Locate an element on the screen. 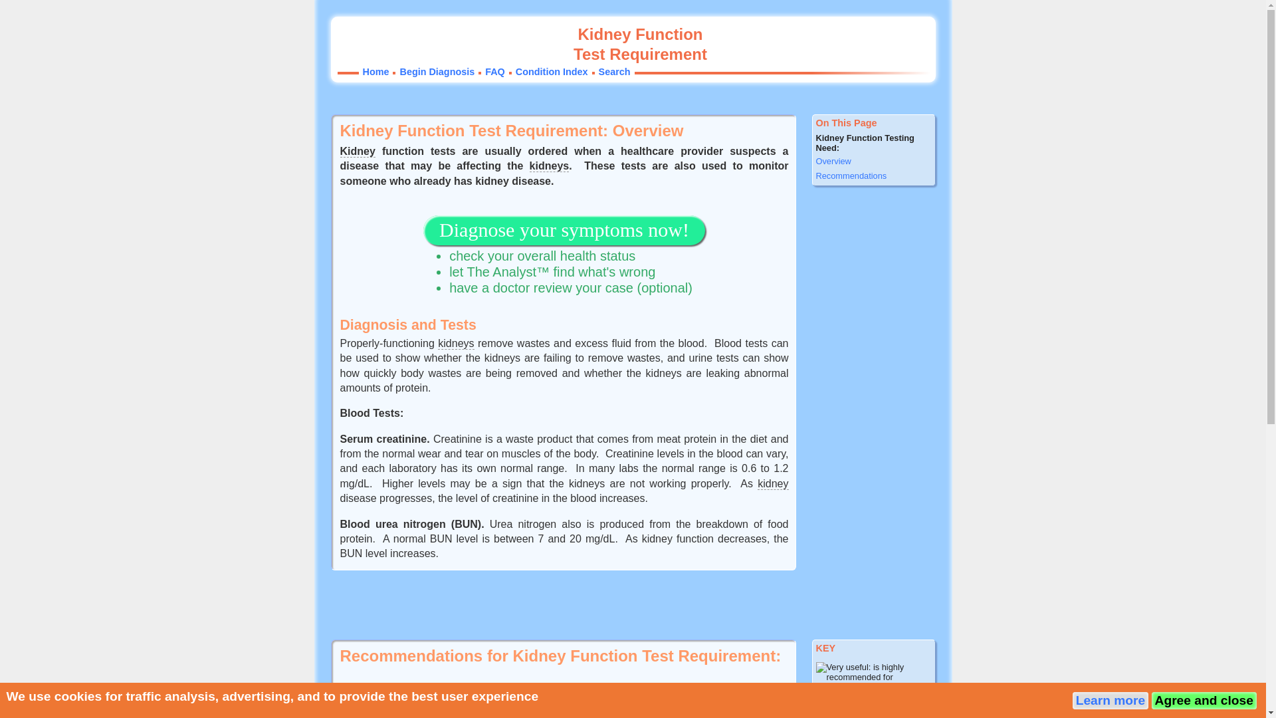  Diagnose your symptoms now! is located at coordinates (564, 233).